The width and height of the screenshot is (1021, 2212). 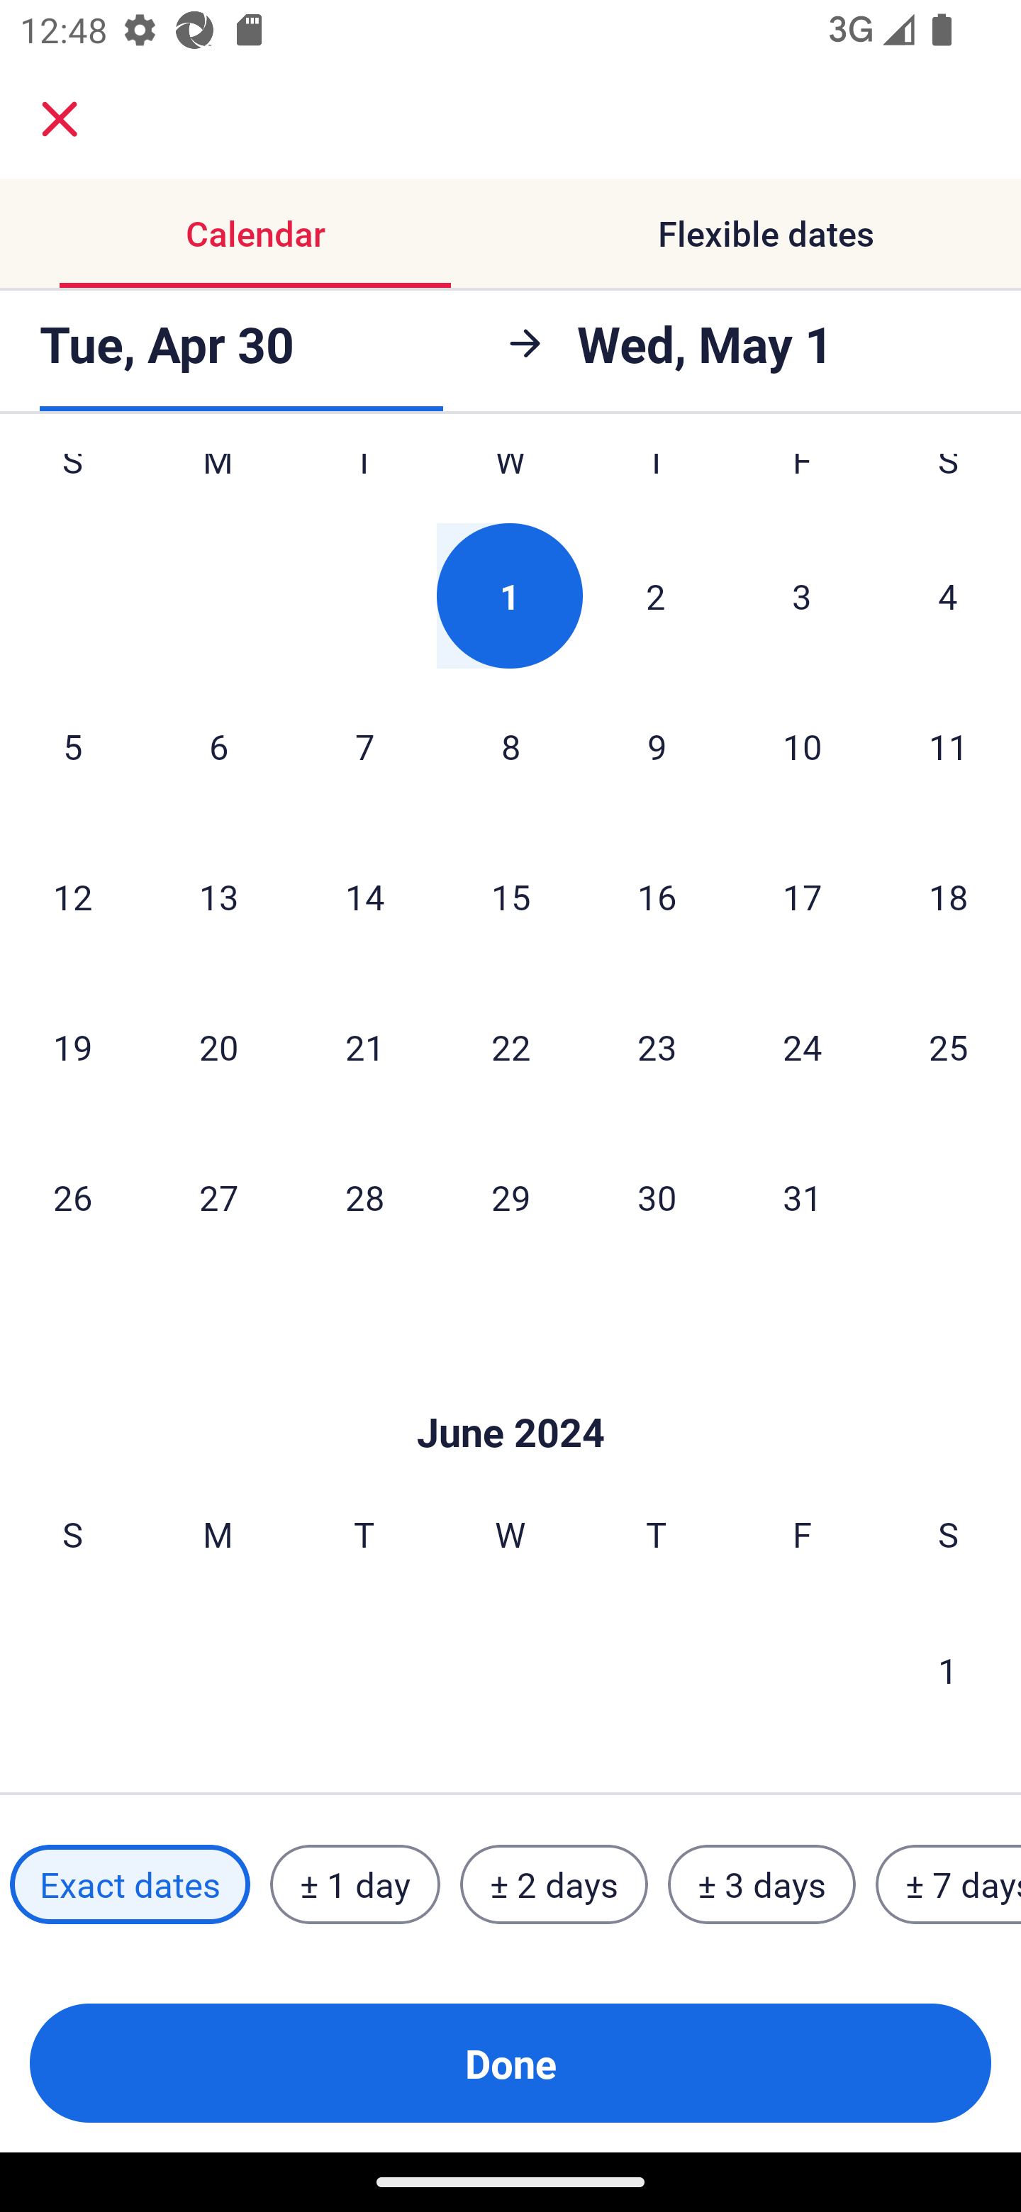 What do you see at coordinates (218, 895) in the screenshot?
I see `13 Monday, May 13, 2024` at bounding box center [218, 895].